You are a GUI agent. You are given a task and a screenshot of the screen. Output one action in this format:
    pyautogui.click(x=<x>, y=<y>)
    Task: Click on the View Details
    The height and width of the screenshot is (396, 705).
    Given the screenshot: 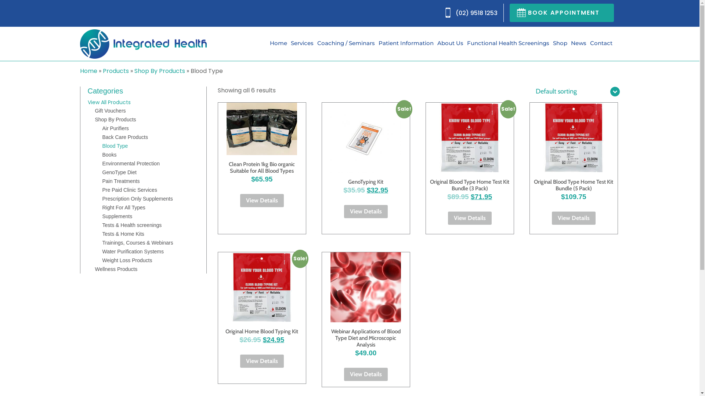 What is the action you would take?
    pyautogui.click(x=470, y=218)
    